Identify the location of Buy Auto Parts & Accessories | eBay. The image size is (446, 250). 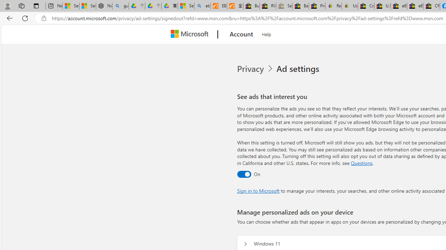
(251, 6).